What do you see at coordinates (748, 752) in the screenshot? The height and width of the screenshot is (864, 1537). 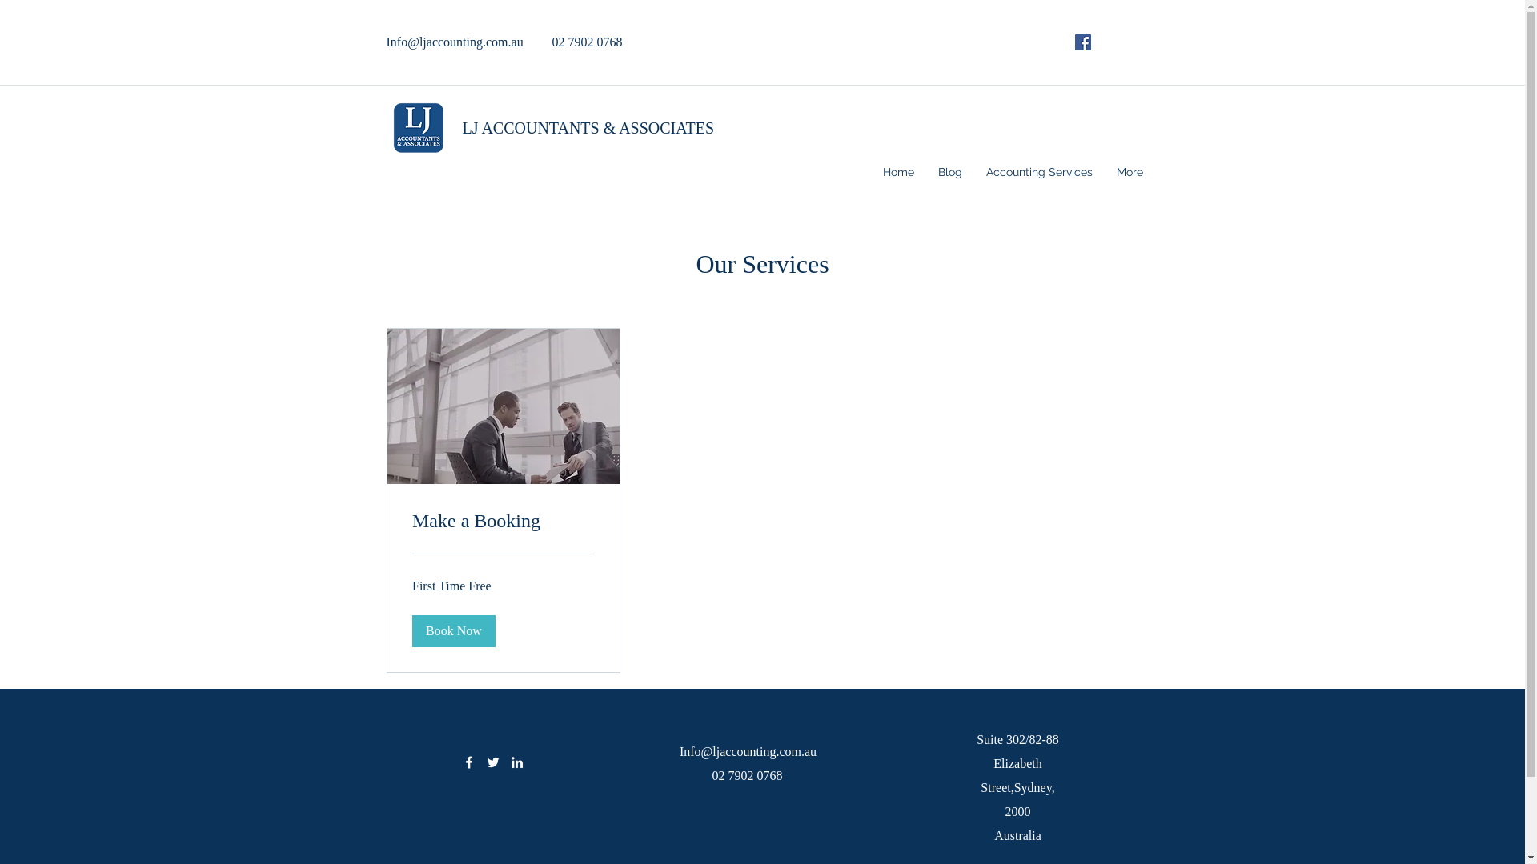 I see `Info@ljaccounting.com.au` at bounding box center [748, 752].